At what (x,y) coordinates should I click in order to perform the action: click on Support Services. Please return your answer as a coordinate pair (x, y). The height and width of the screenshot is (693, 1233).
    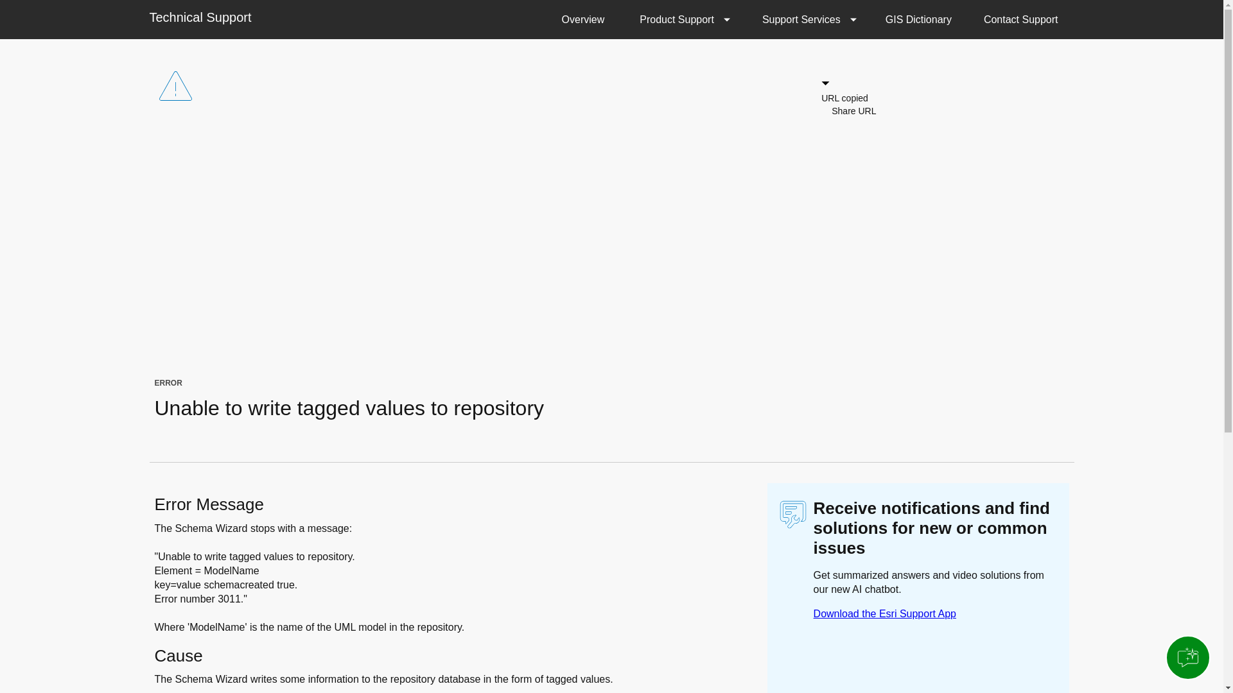
    Looking at the image, I should click on (806, 19).